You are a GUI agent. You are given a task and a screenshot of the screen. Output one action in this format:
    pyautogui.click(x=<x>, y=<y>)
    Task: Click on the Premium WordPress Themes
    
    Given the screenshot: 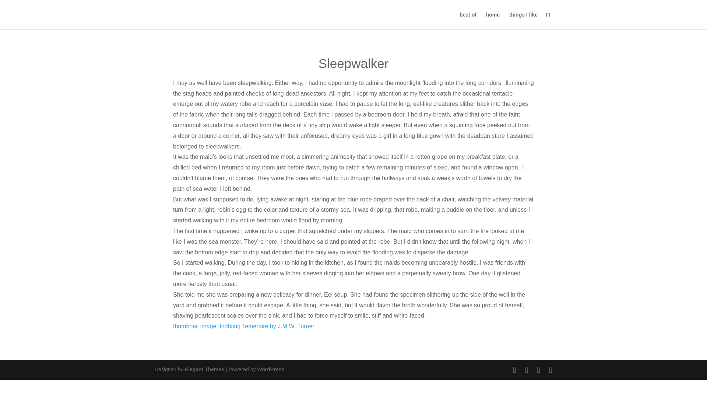 What is the action you would take?
    pyautogui.click(x=204, y=369)
    